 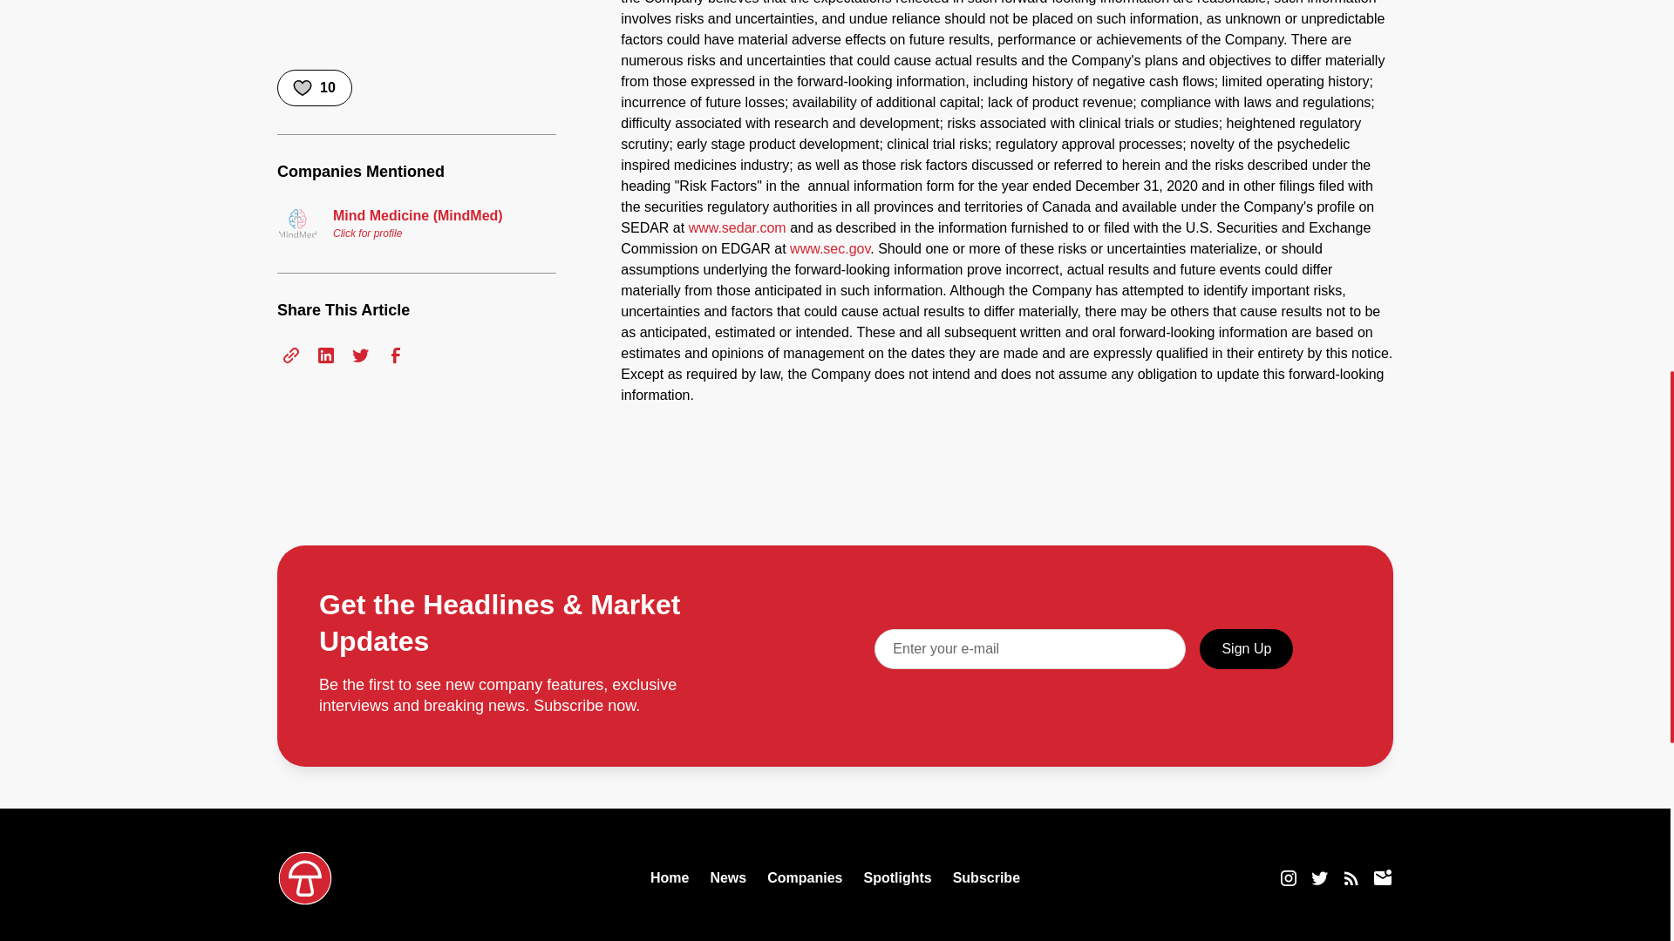 I want to click on Twitter, so click(x=1320, y=877).